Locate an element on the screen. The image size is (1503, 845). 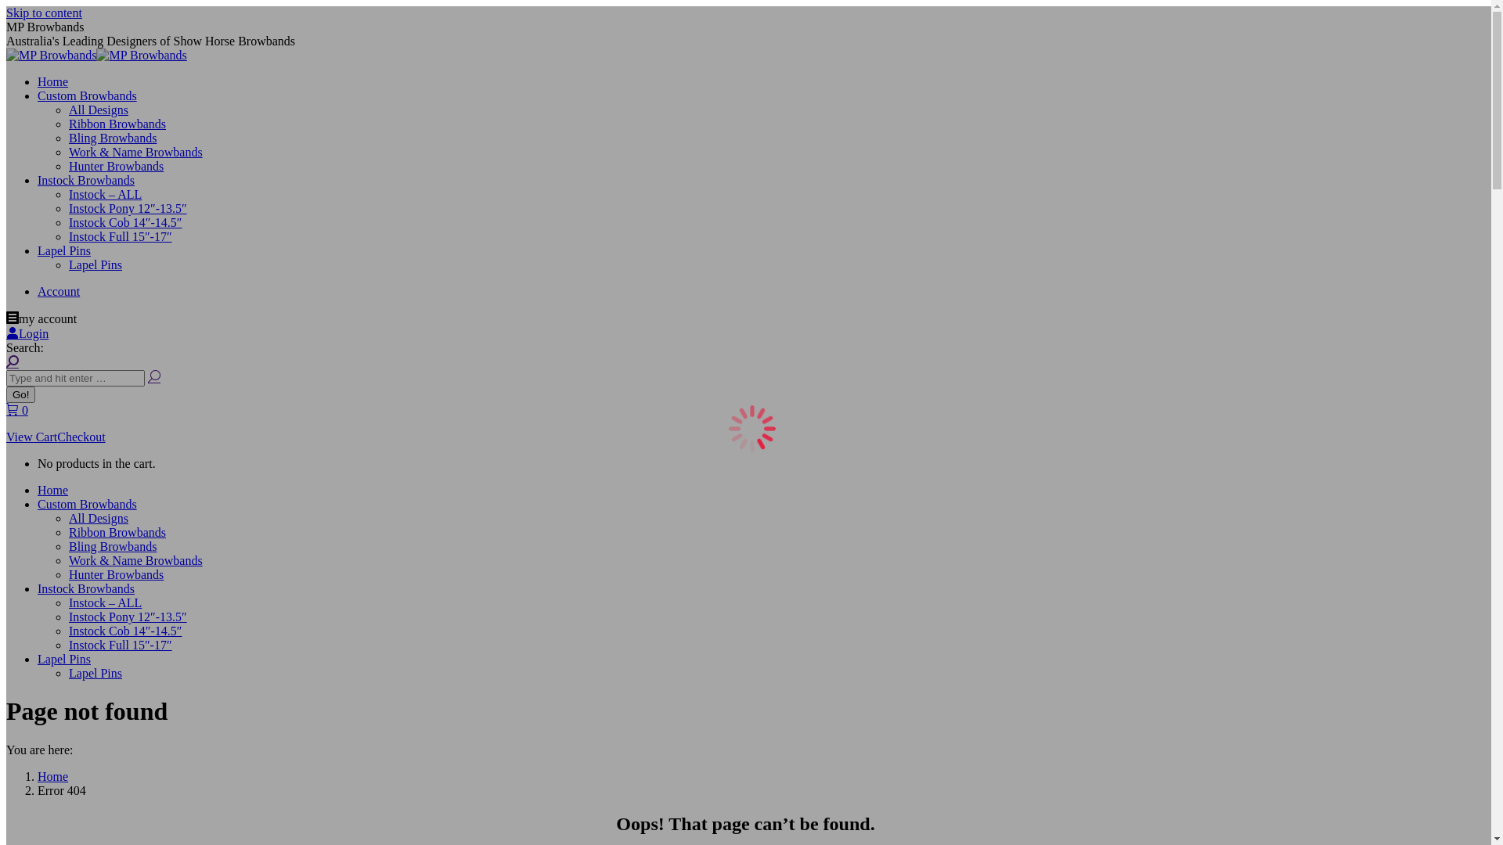
Lapel Pins is located at coordinates (64, 250).